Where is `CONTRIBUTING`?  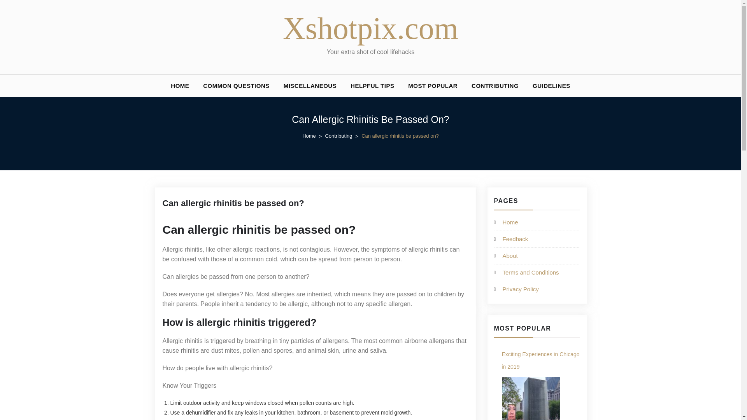 CONTRIBUTING is located at coordinates (495, 86).